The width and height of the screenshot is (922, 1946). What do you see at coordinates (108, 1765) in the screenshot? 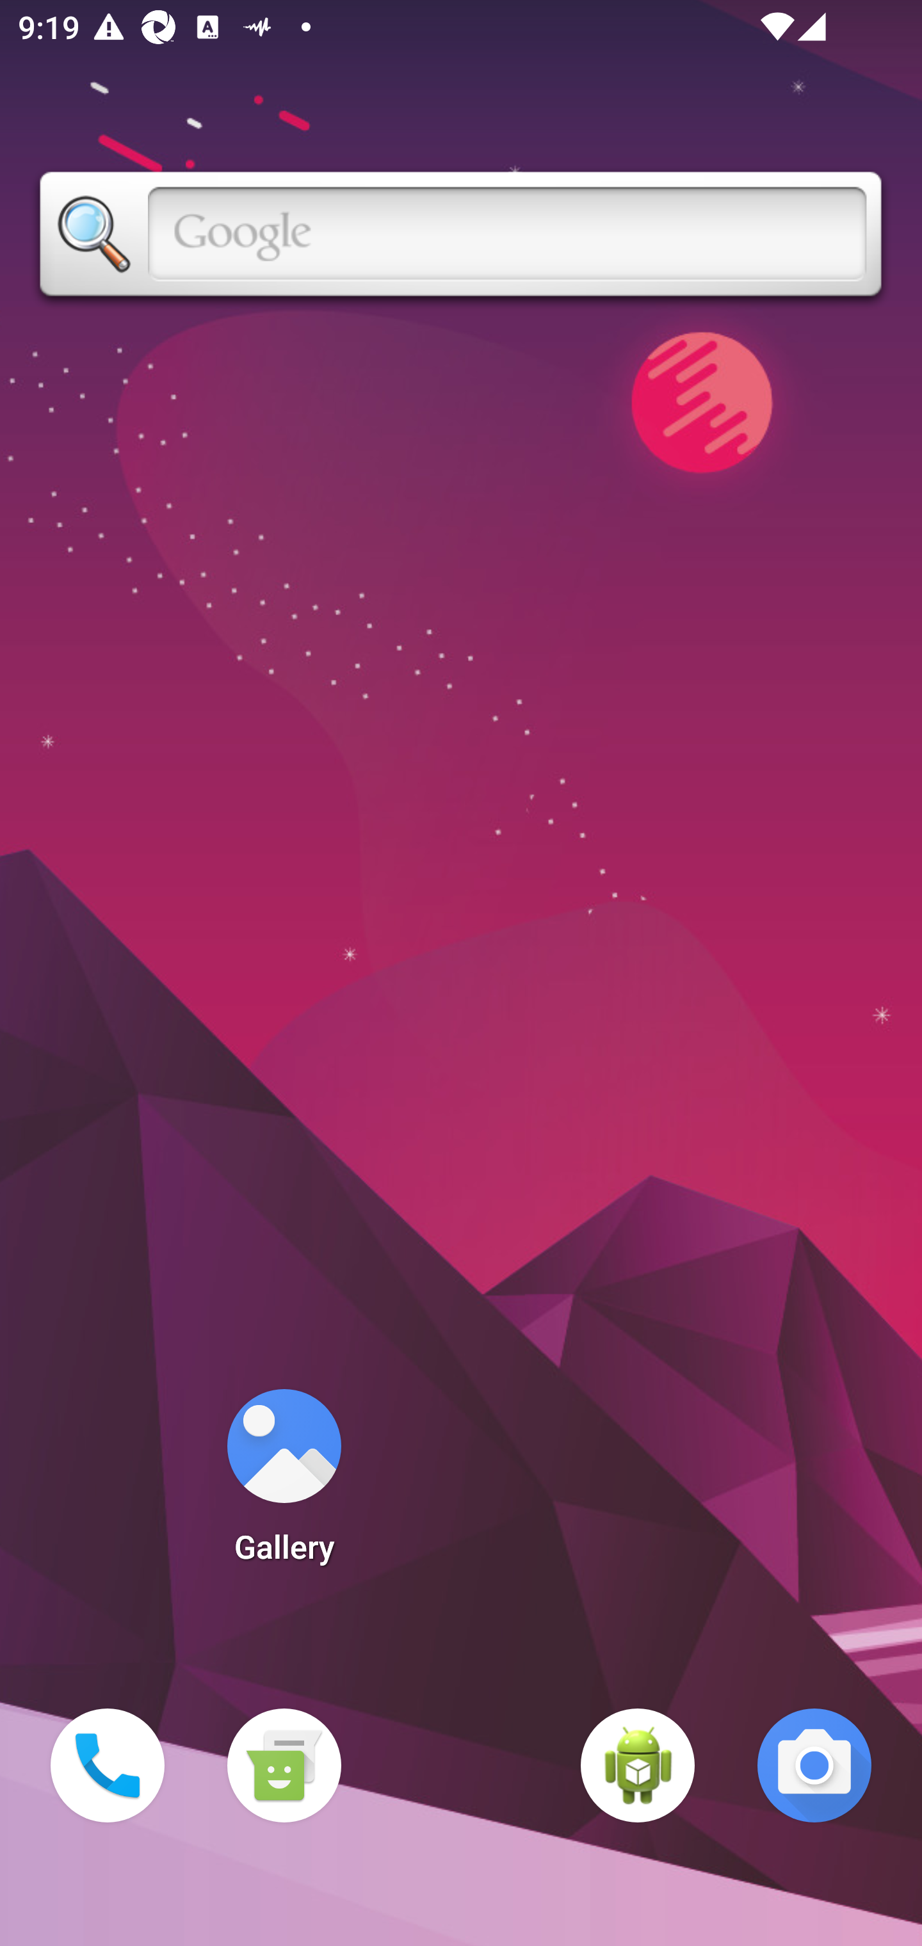
I see `Phone` at bounding box center [108, 1765].